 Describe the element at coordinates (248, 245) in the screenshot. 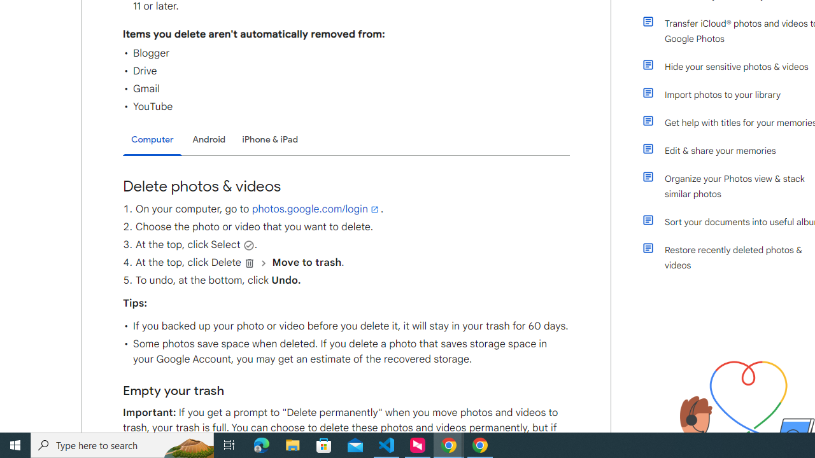

I see `Select` at that location.